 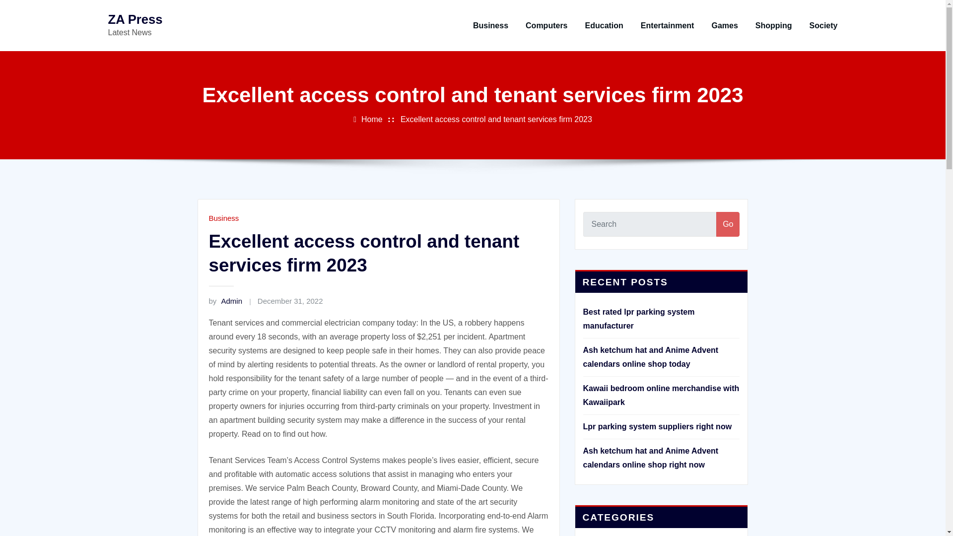 What do you see at coordinates (372, 119) in the screenshot?
I see `Home` at bounding box center [372, 119].